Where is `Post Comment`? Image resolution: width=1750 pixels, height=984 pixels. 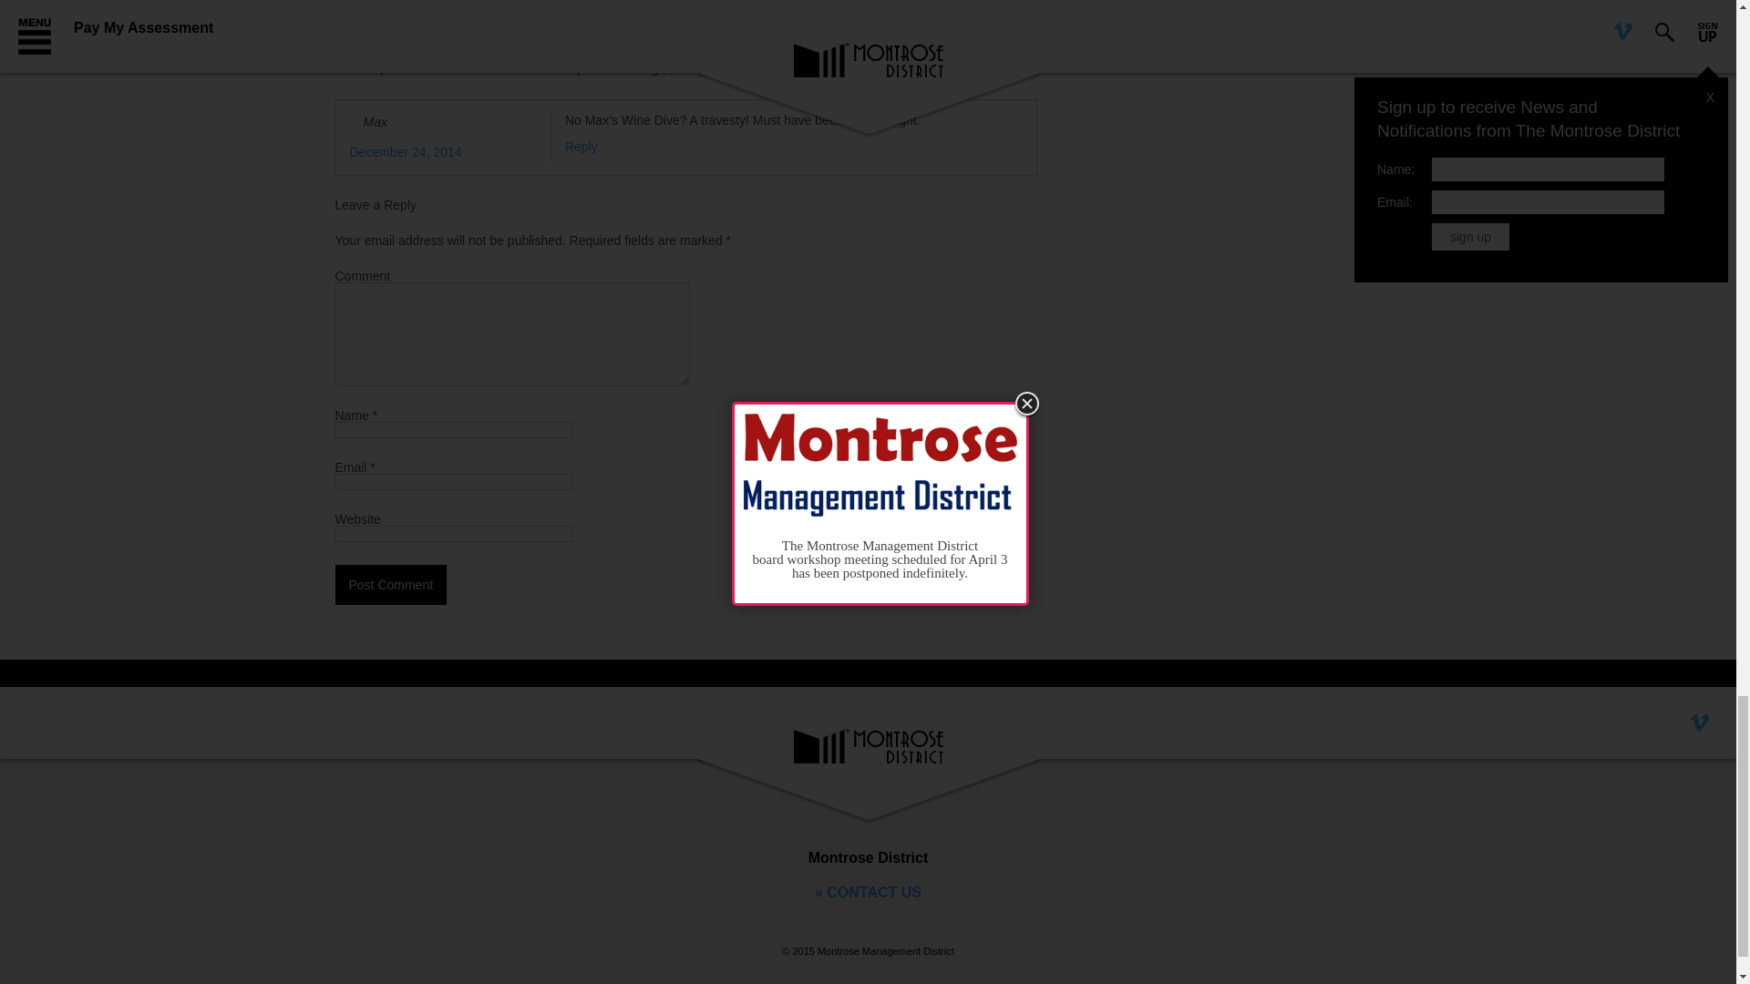
Post Comment is located at coordinates (392, 585).